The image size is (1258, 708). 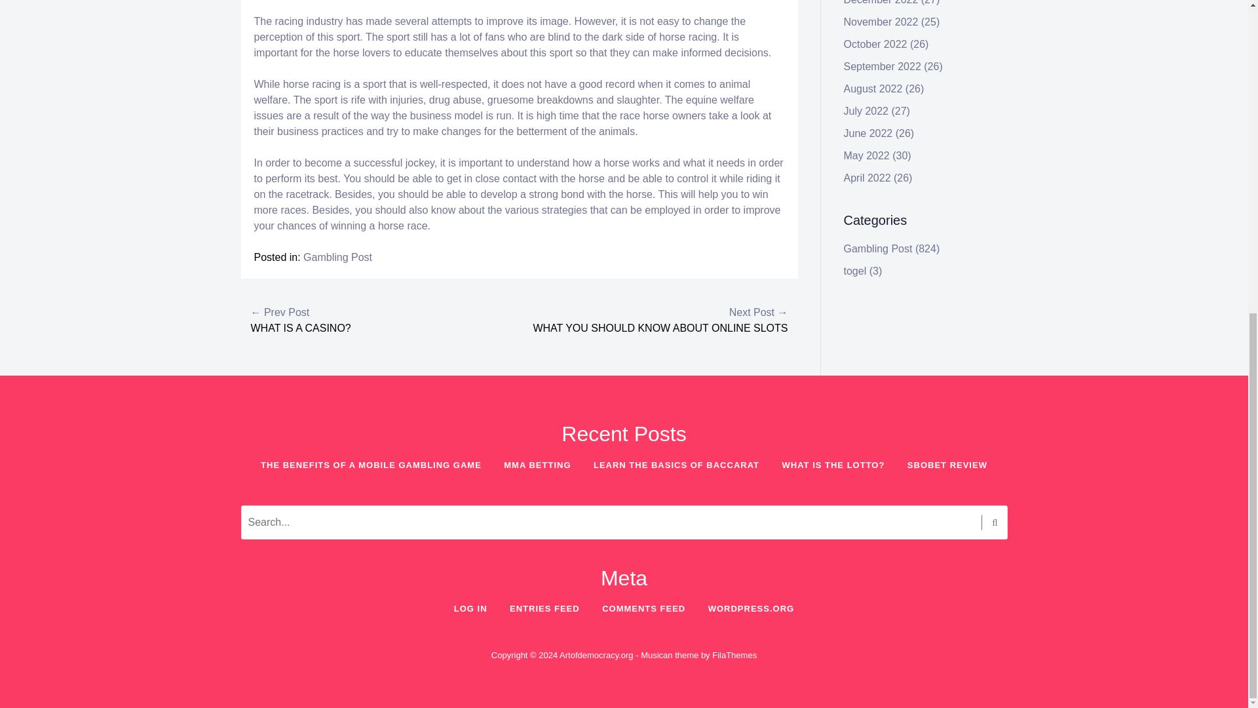 What do you see at coordinates (873, 88) in the screenshot?
I see `August 2022` at bounding box center [873, 88].